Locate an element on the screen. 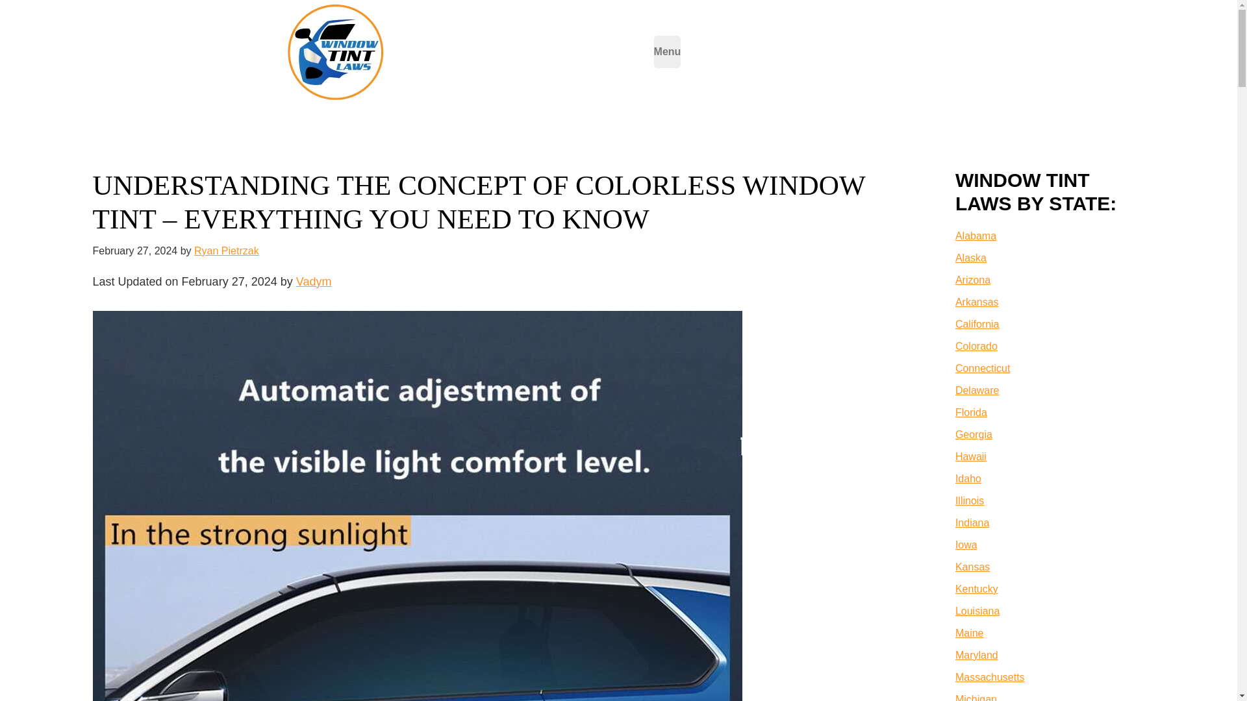 The width and height of the screenshot is (1247, 701). Alabama is located at coordinates (976, 236).